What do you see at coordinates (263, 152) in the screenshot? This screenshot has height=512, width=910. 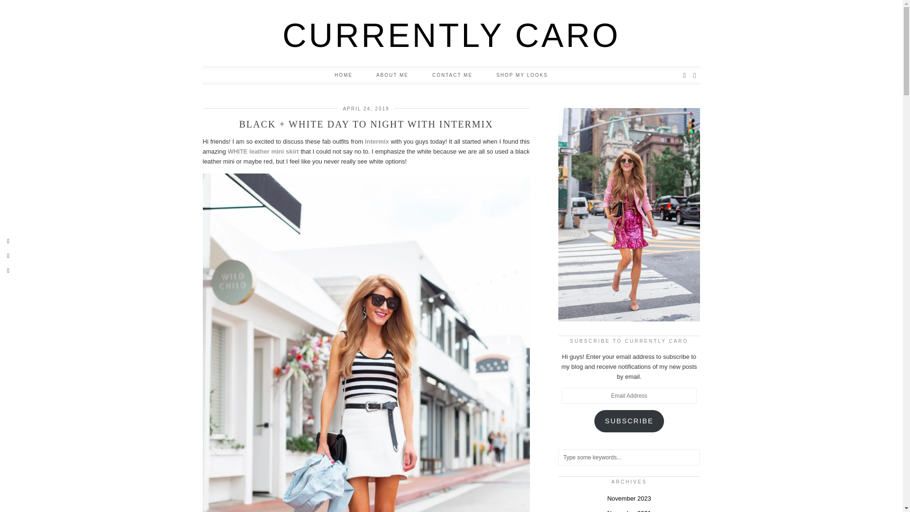 I see `WHITE leather mini skirt` at bounding box center [263, 152].